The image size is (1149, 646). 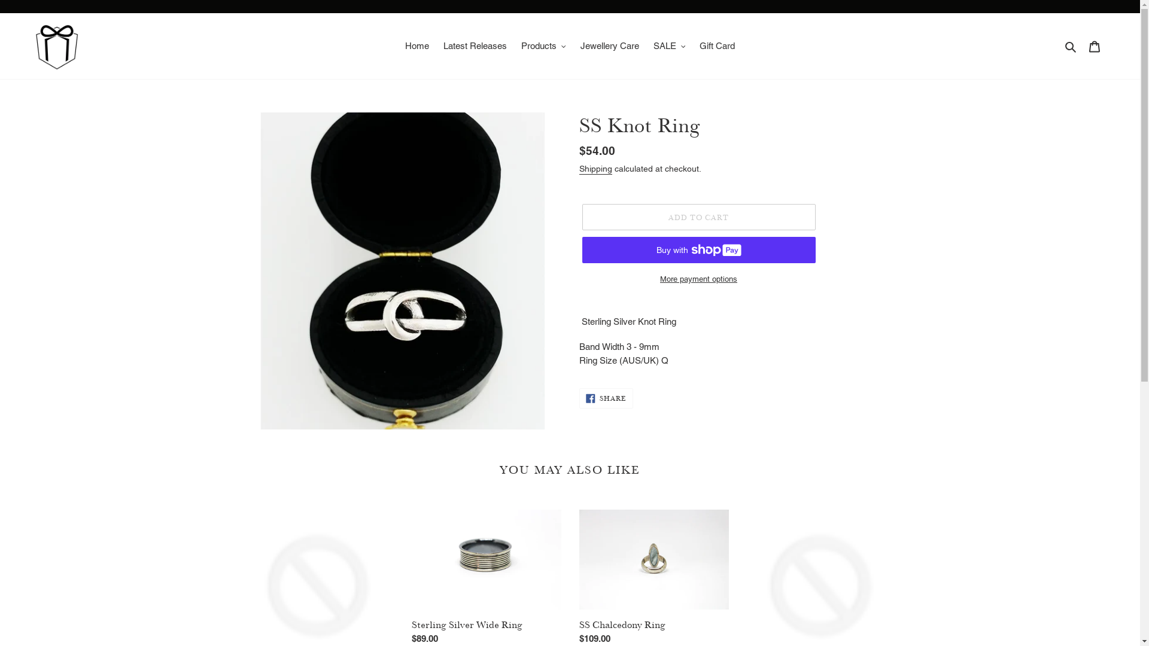 I want to click on Cart, so click(x=1095, y=47).